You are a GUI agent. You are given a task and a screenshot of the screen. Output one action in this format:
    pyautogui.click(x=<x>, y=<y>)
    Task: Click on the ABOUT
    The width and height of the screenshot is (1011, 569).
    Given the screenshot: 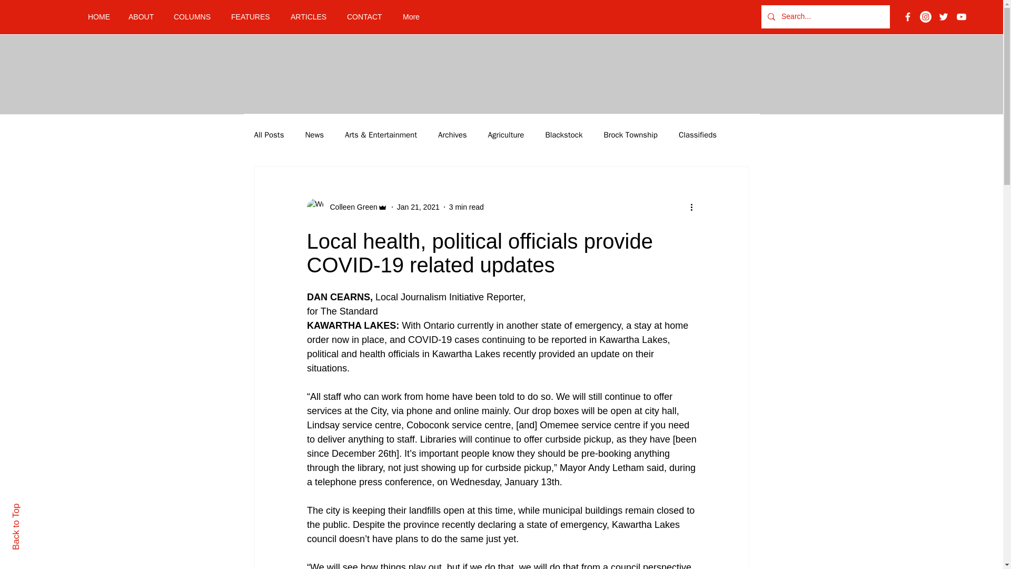 What is the action you would take?
    pyautogui.click(x=143, y=17)
    